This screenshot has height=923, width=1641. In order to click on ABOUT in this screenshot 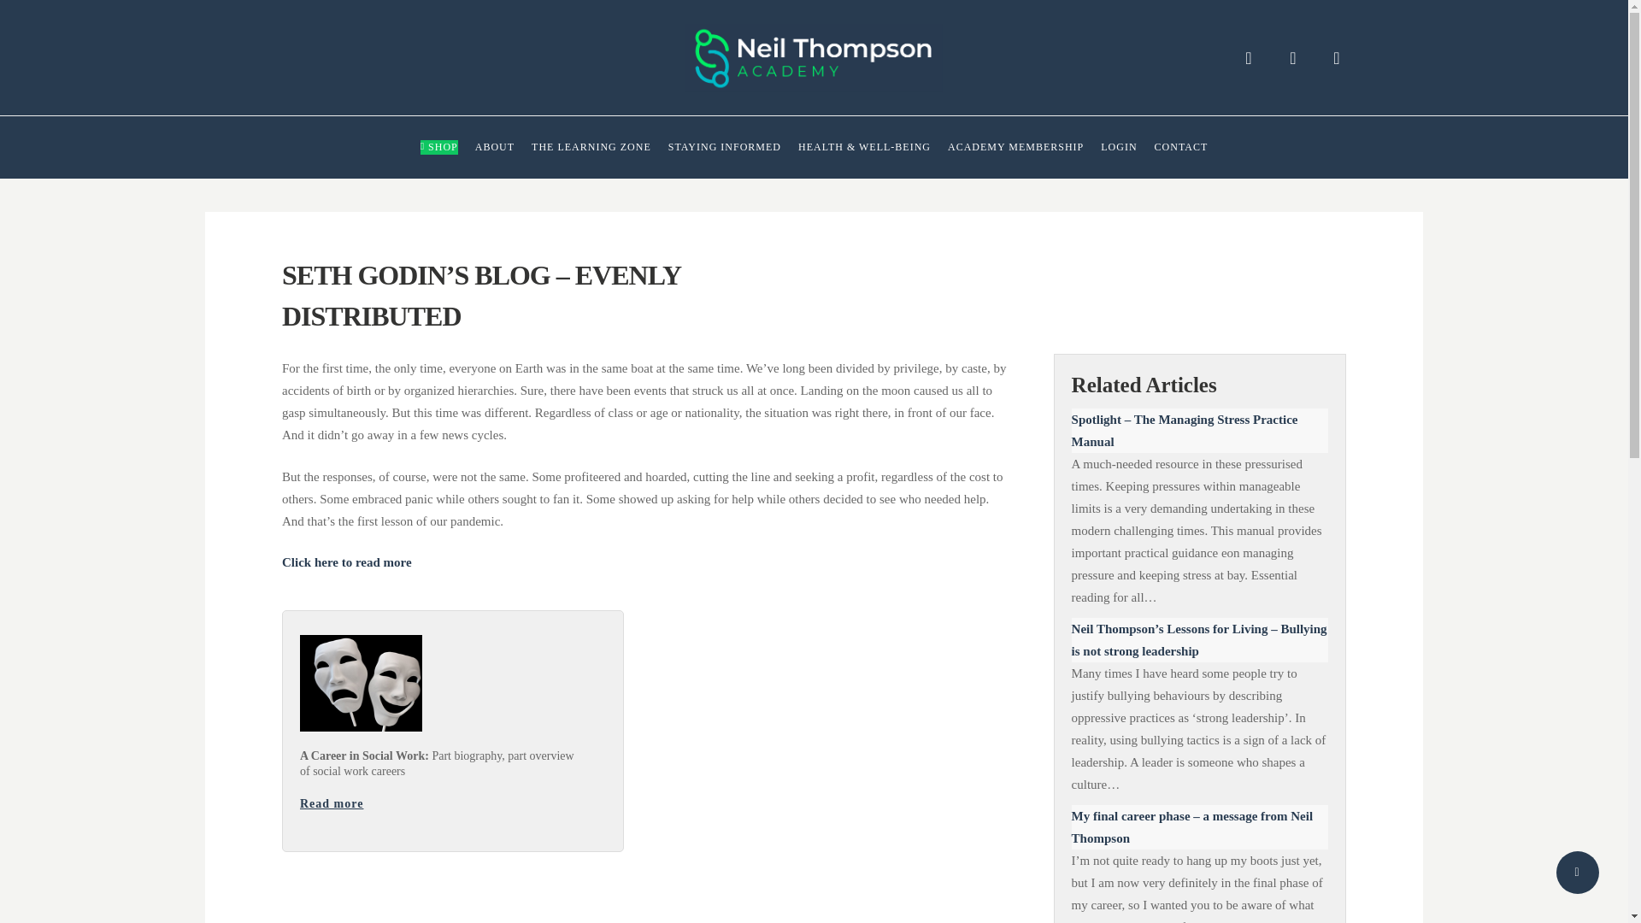, I will do `click(495, 147)`.